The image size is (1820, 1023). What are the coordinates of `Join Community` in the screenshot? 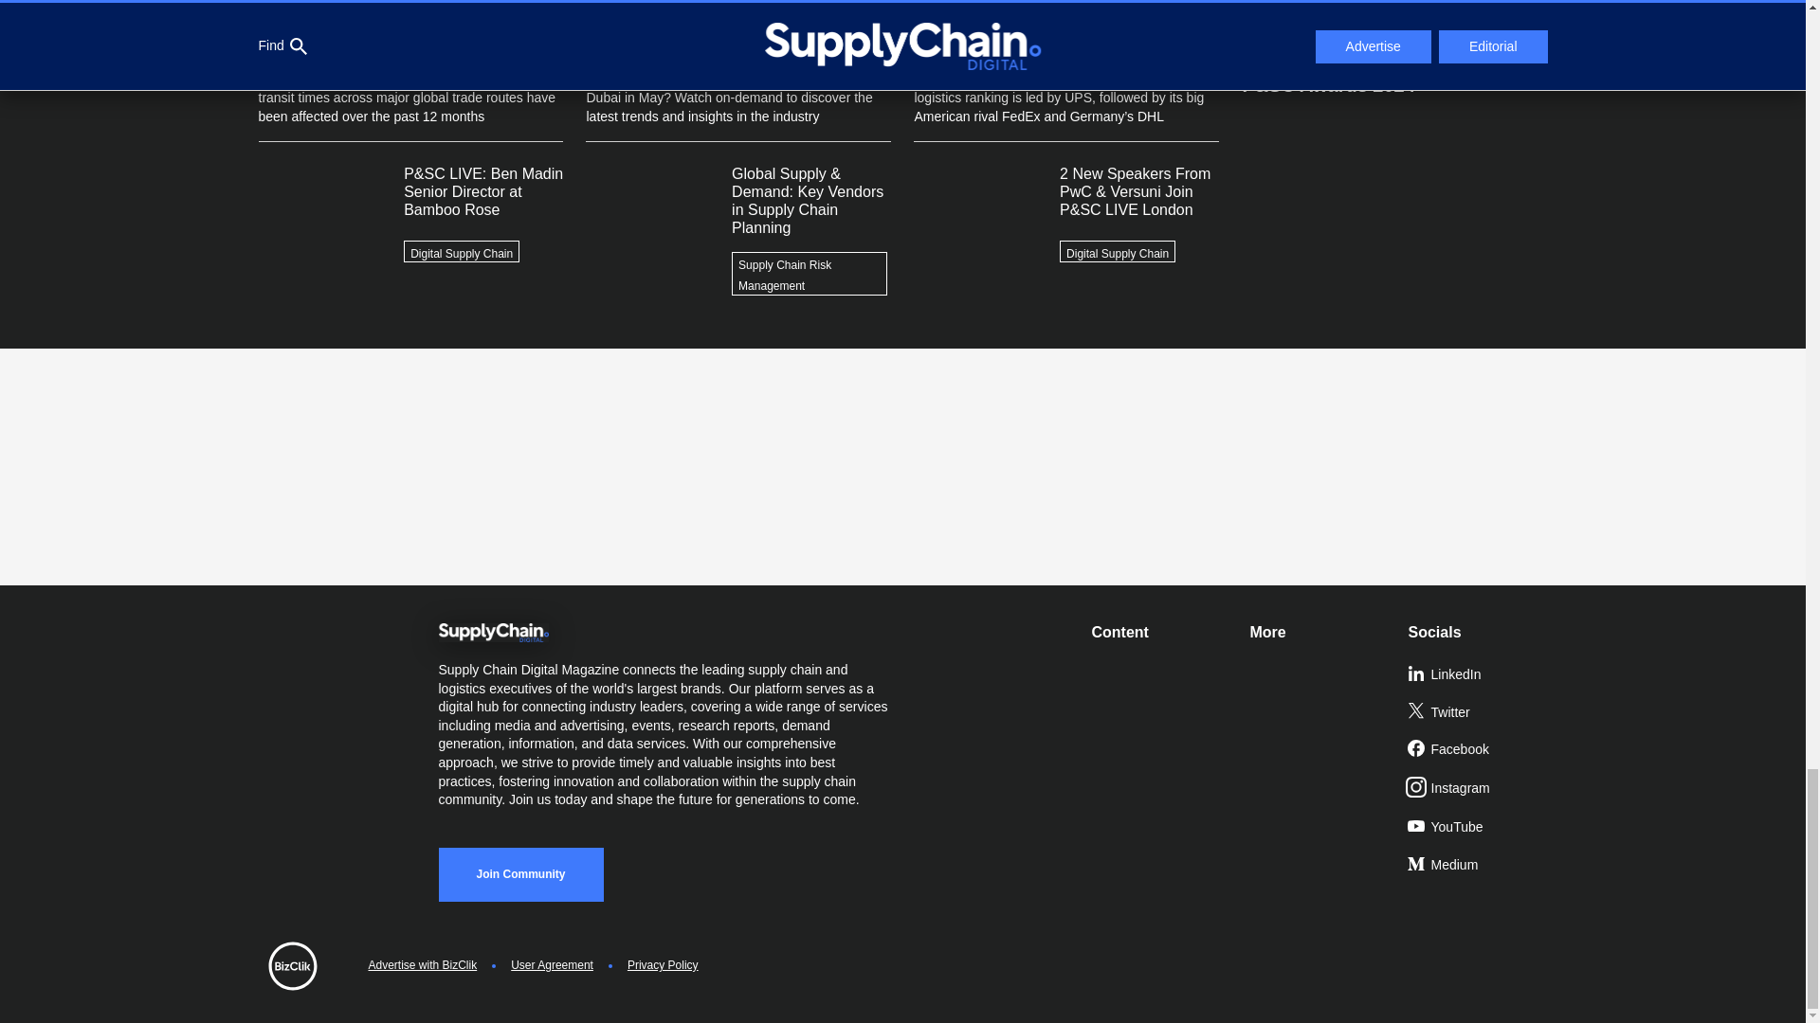 It's located at (519, 874).